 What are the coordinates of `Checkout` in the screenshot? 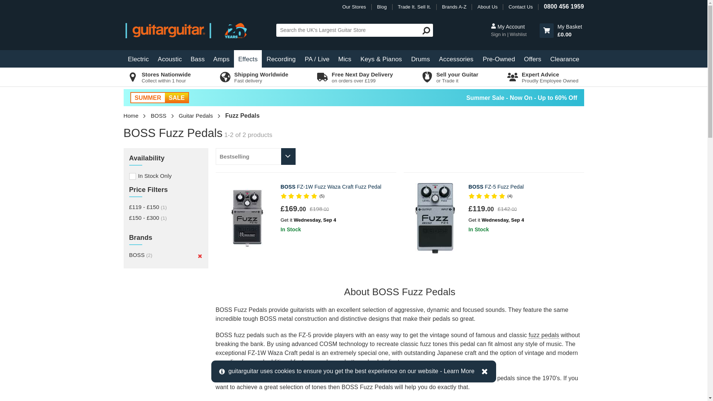 It's located at (561, 30).